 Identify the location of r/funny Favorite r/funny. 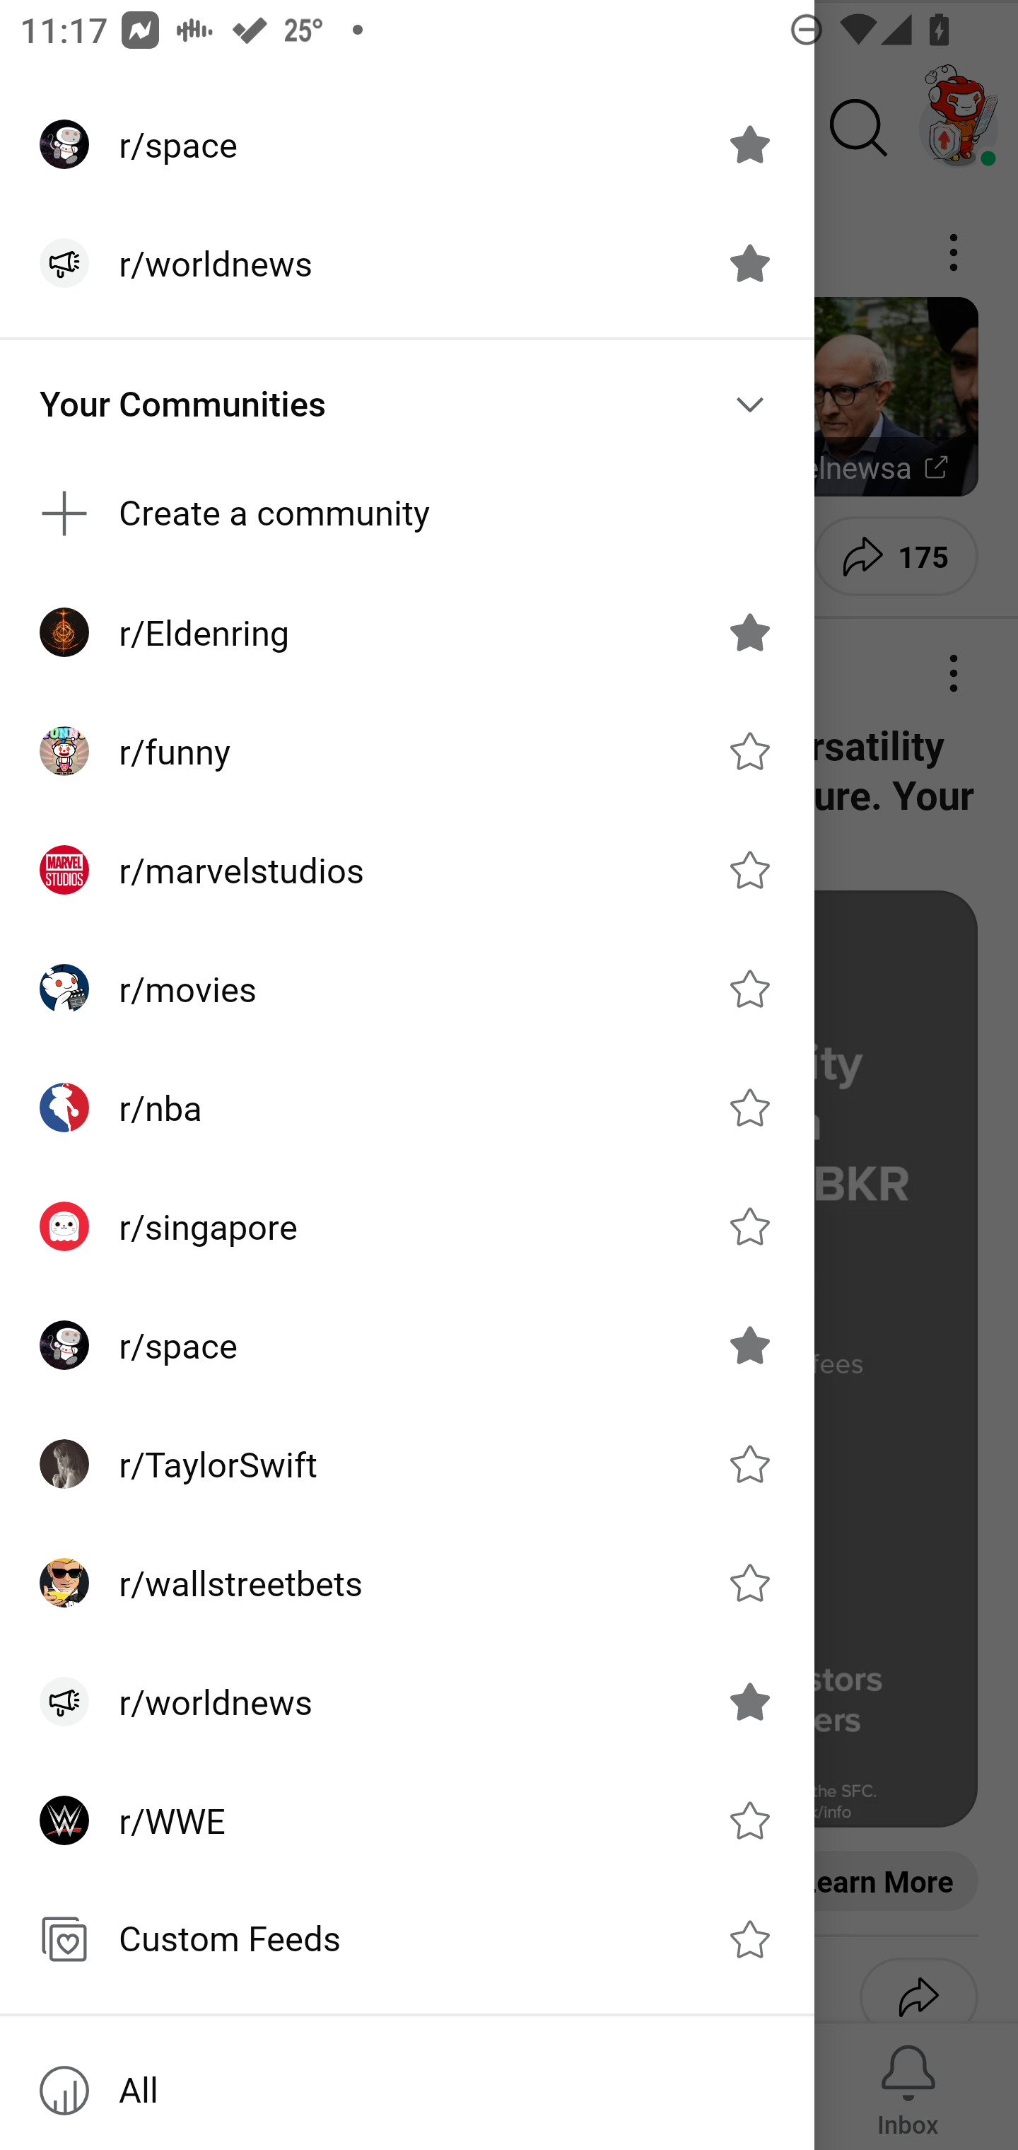
(407, 751).